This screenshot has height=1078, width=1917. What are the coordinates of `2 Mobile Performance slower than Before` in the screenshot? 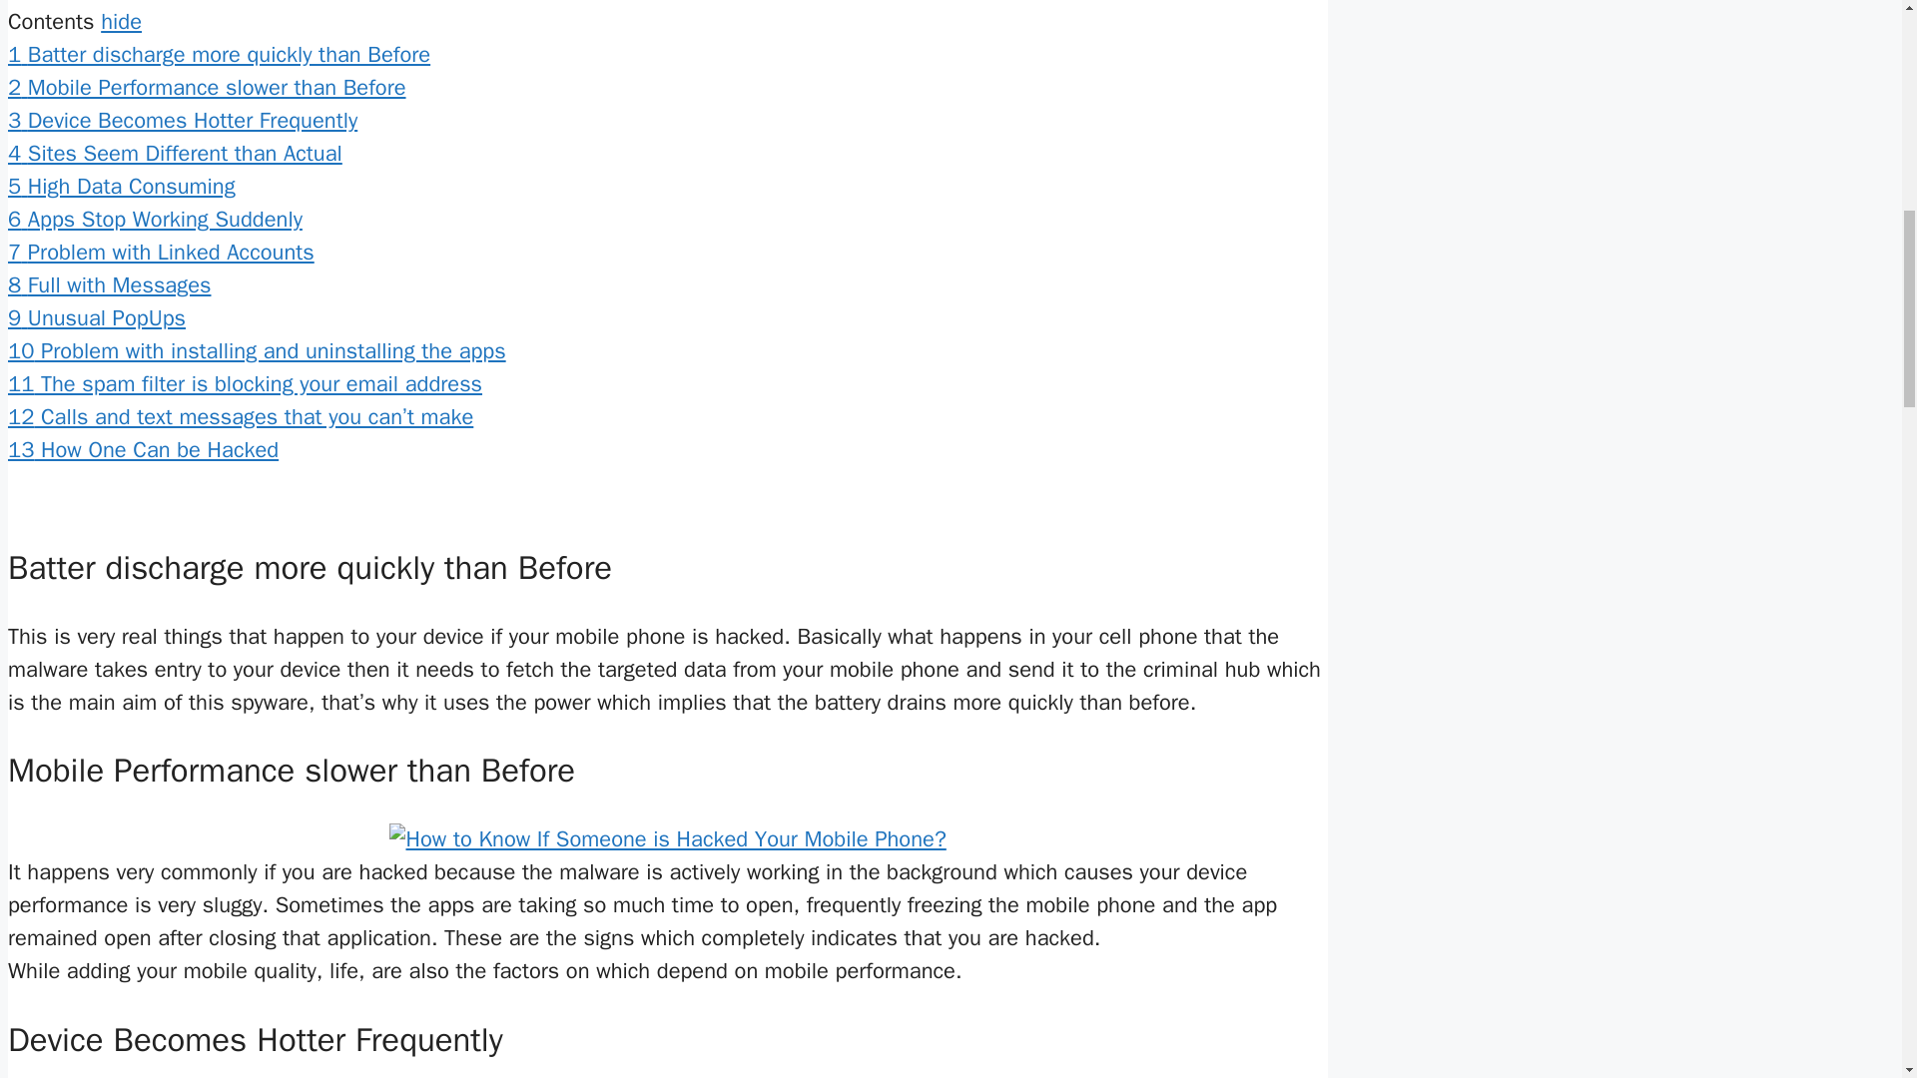 It's located at (207, 88).